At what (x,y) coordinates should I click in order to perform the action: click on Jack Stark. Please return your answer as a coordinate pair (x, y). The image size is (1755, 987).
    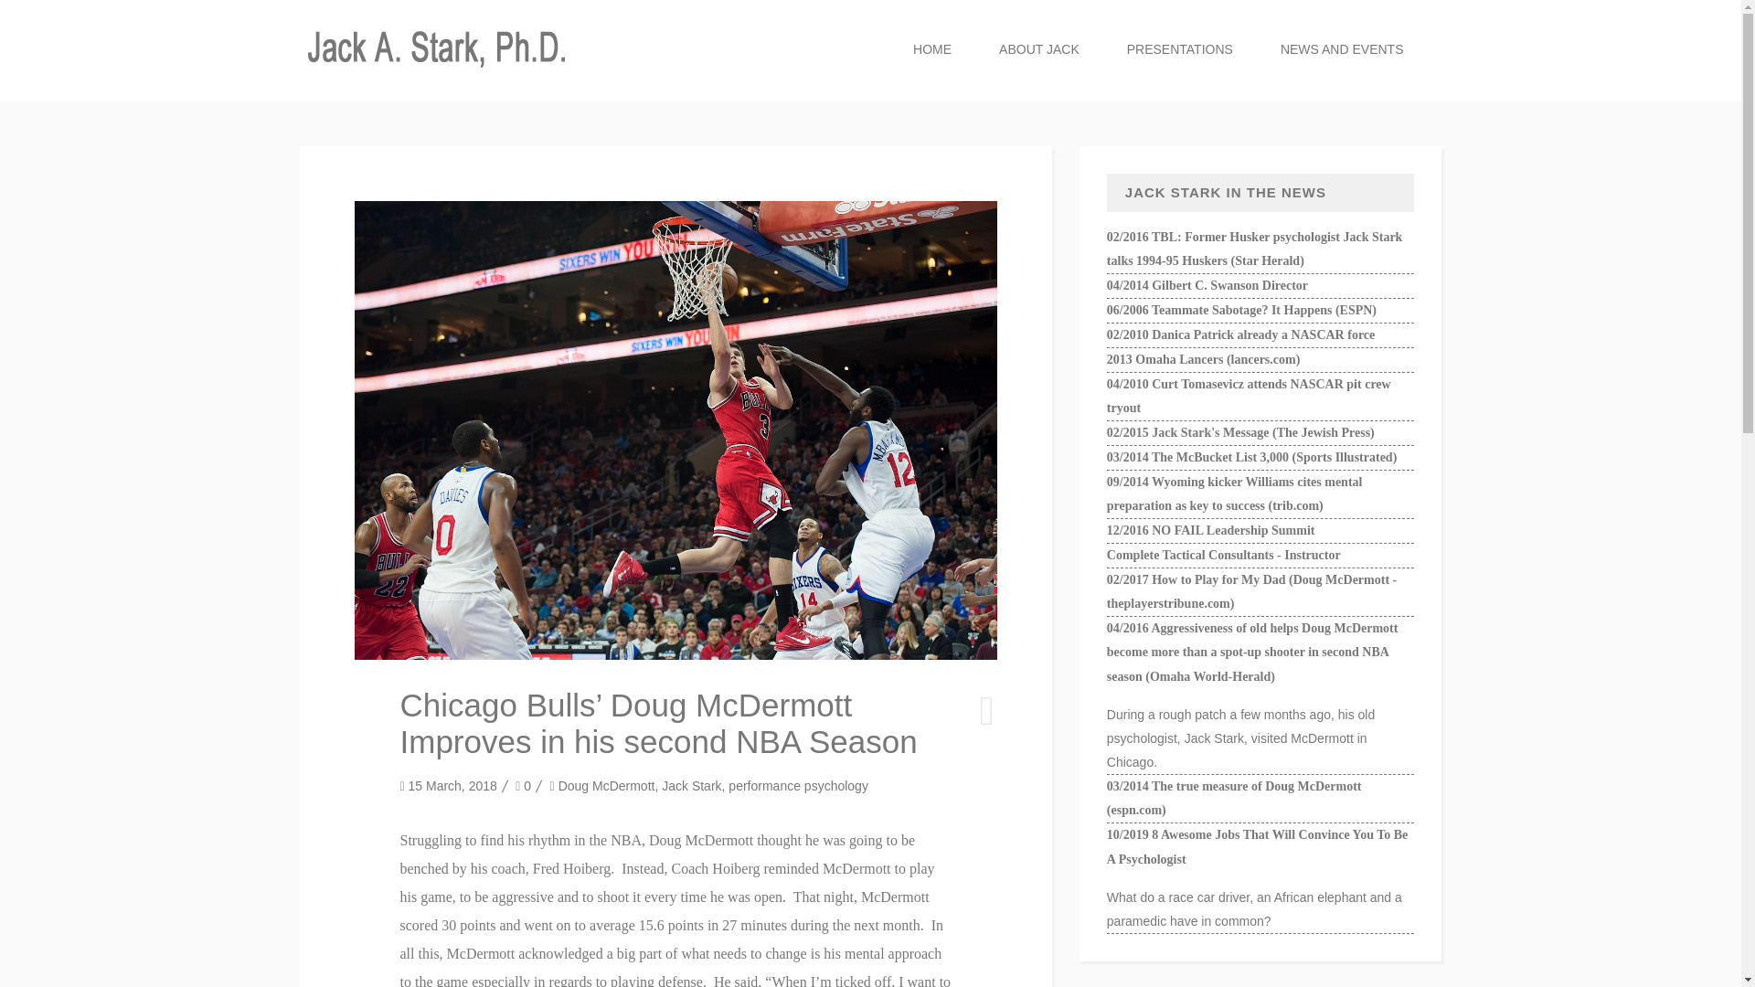
    Looking at the image, I should click on (691, 786).